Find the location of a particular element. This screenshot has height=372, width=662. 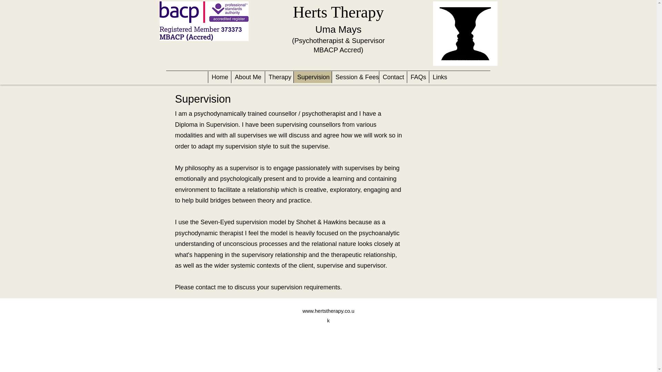

bb58bfb9-7b6e-4df7-9d8b-ea8431a33f6c.jpg is located at coordinates (465, 34).